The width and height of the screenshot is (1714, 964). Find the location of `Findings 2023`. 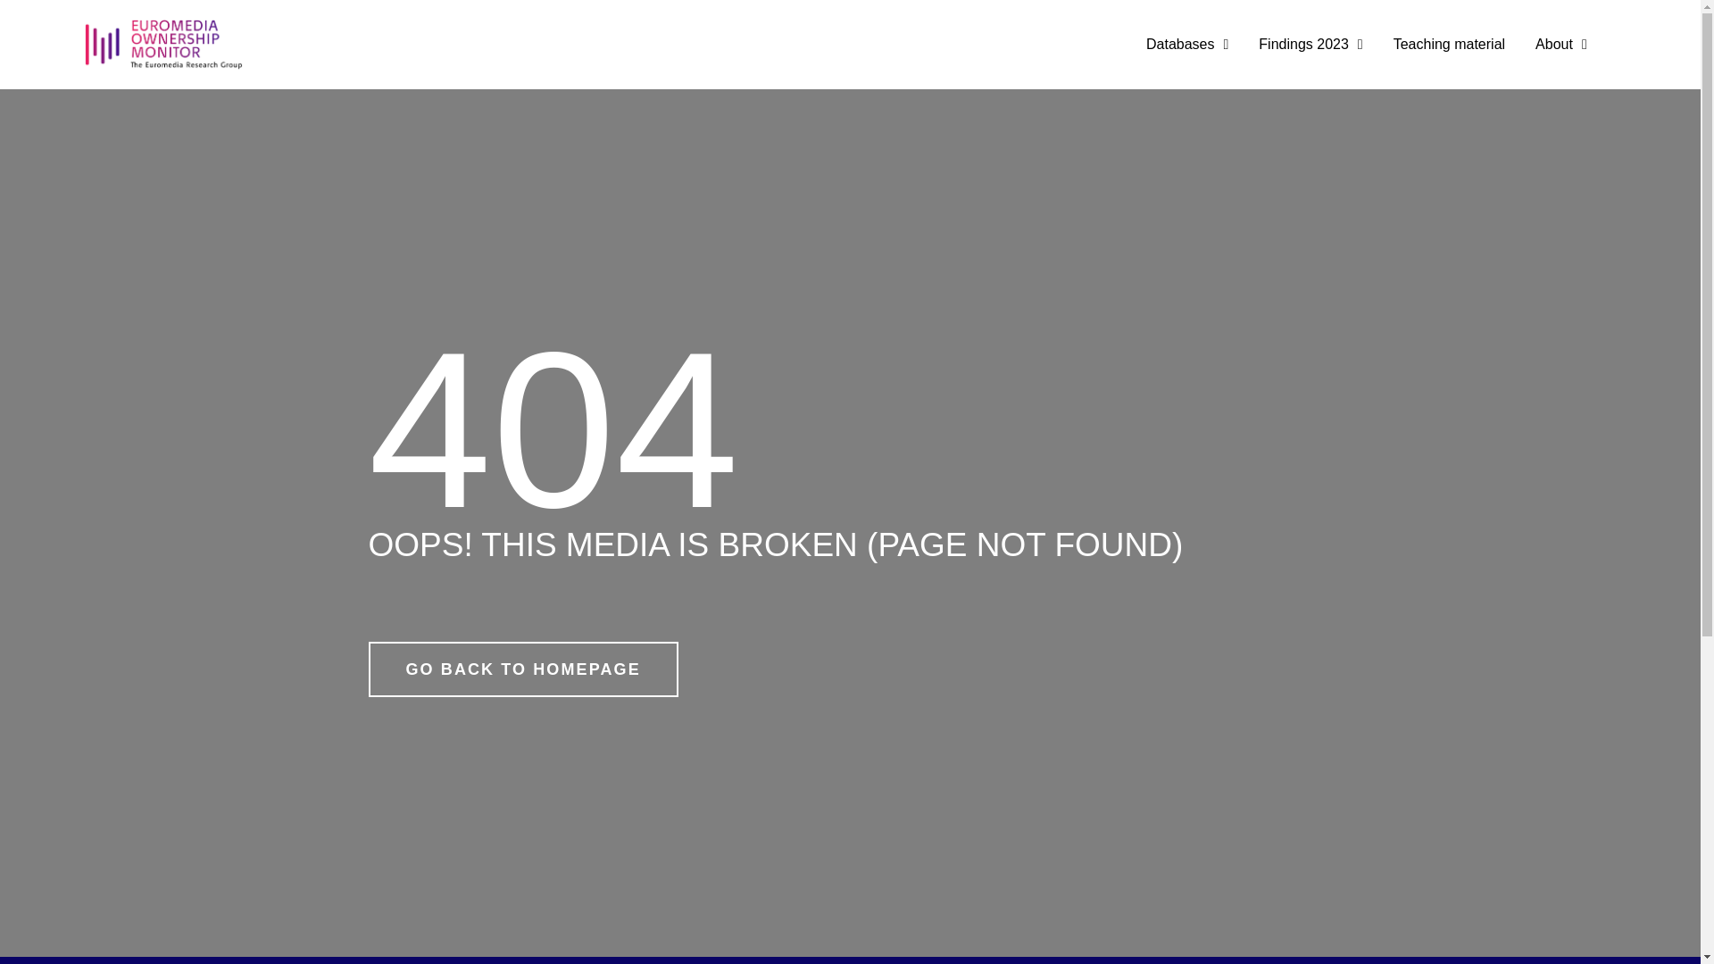

Findings 2023 is located at coordinates (1310, 45).